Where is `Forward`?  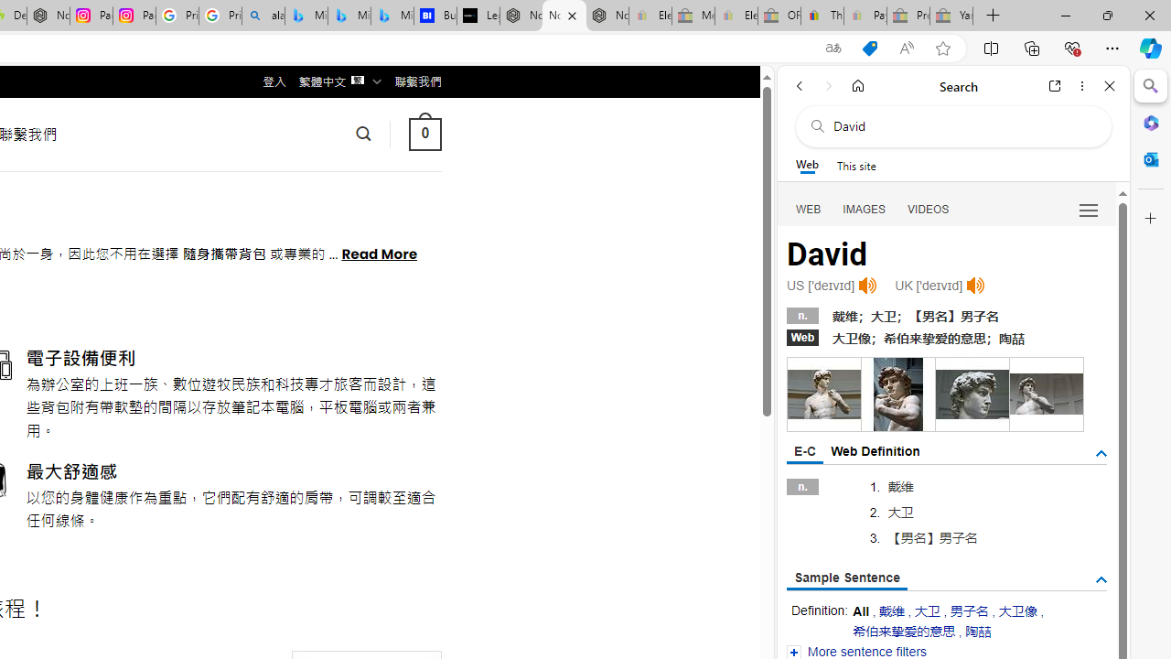 Forward is located at coordinates (829, 86).